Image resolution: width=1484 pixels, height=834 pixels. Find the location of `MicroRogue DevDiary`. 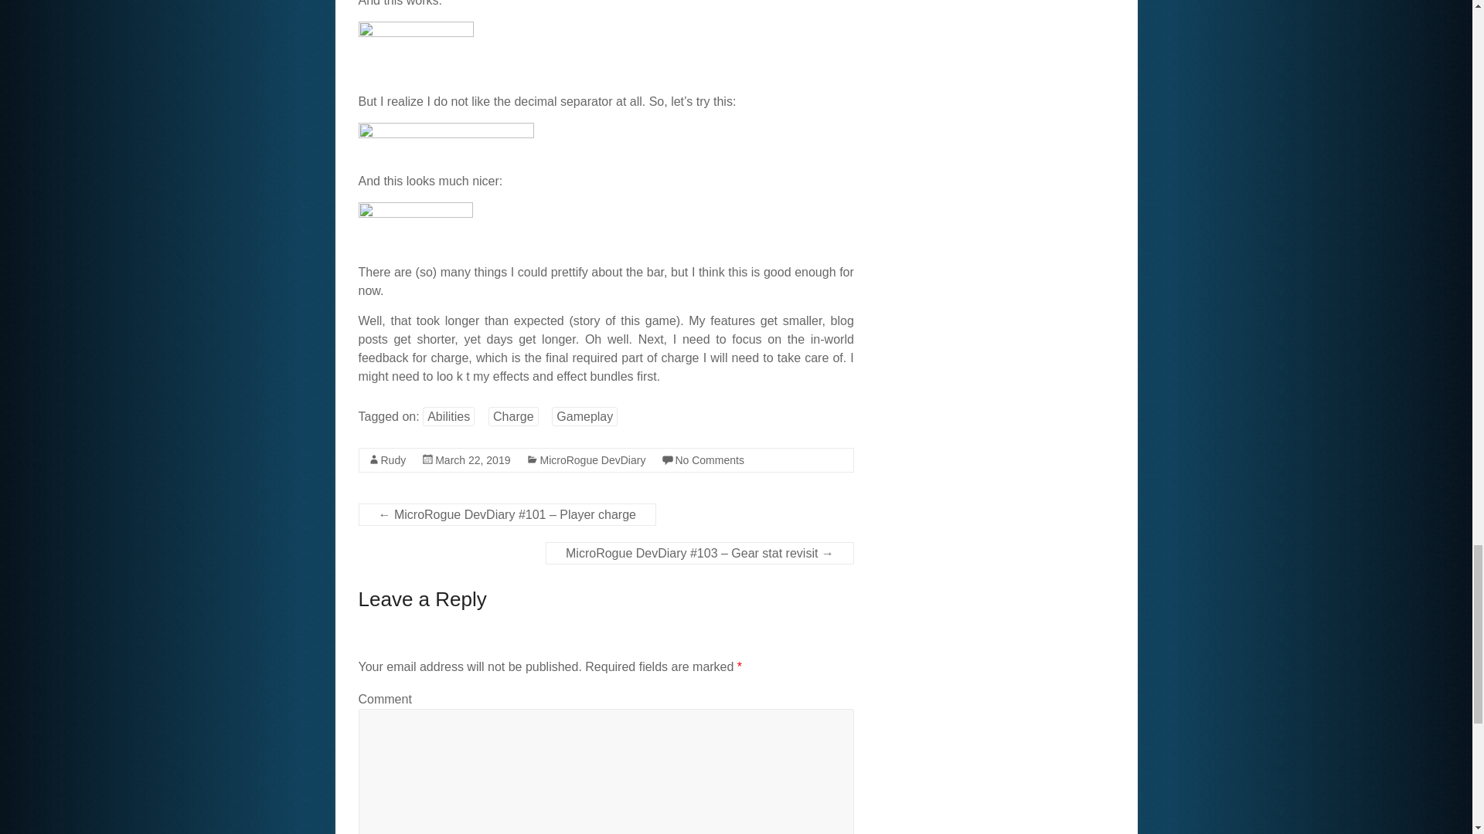

MicroRogue DevDiary is located at coordinates (592, 459).